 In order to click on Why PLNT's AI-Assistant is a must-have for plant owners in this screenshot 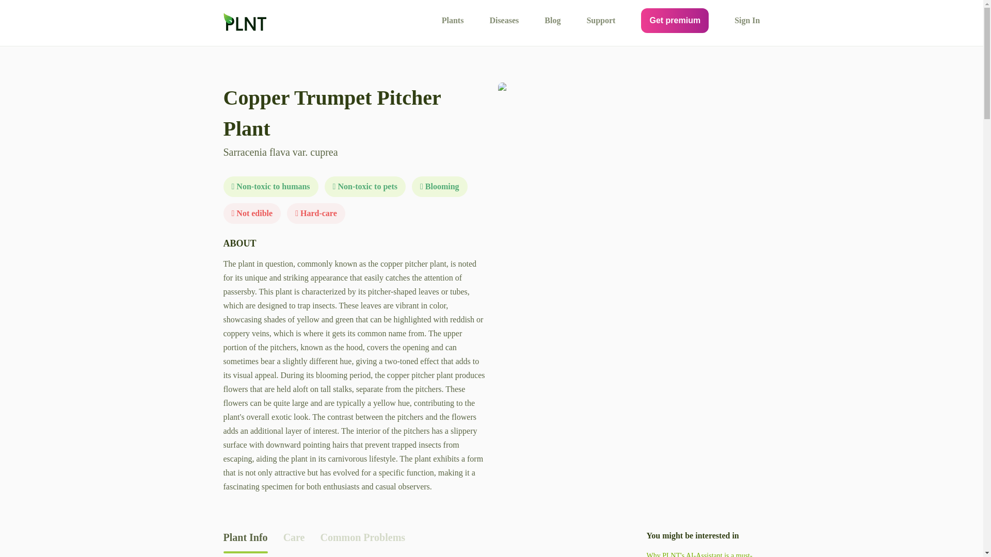, I will do `click(703, 554)`.